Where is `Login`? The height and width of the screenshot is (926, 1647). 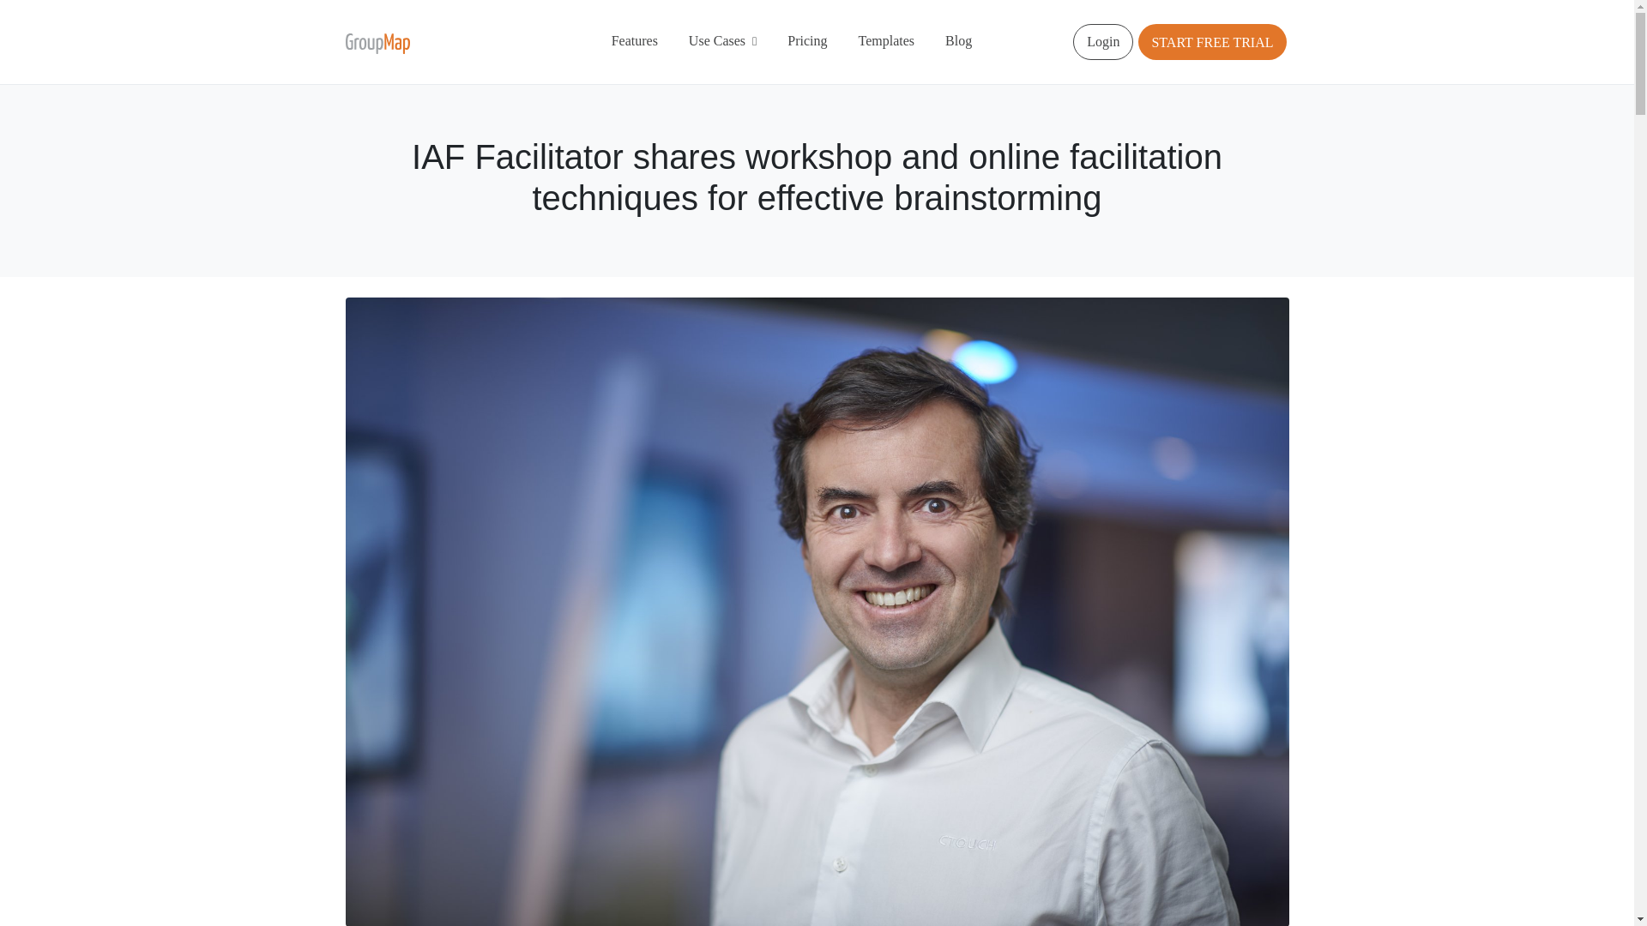 Login is located at coordinates (1103, 42).